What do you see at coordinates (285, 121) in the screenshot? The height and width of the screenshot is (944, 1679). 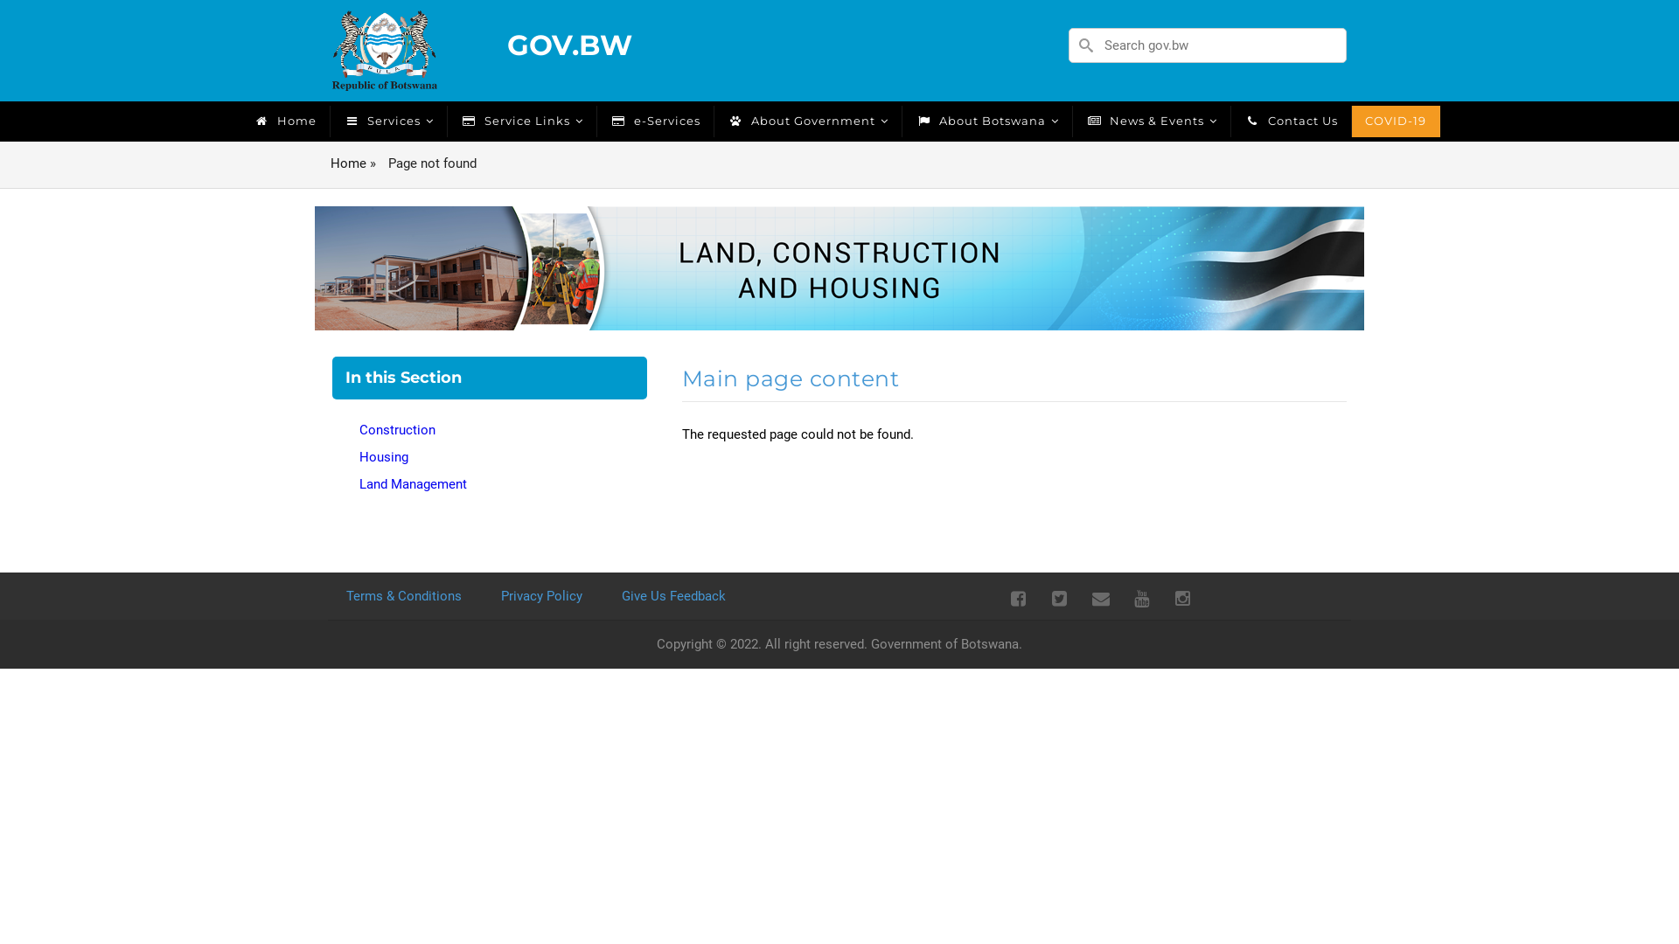 I see `Home` at bounding box center [285, 121].